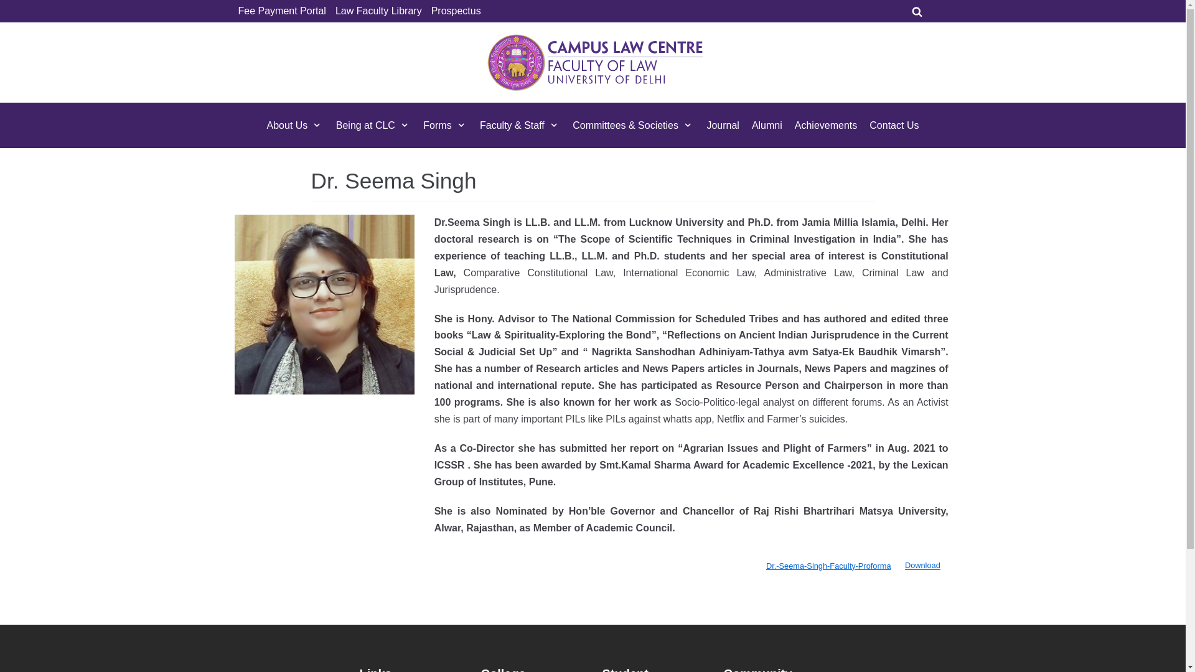 This screenshot has height=672, width=1195. I want to click on Being at CLC, so click(373, 124).